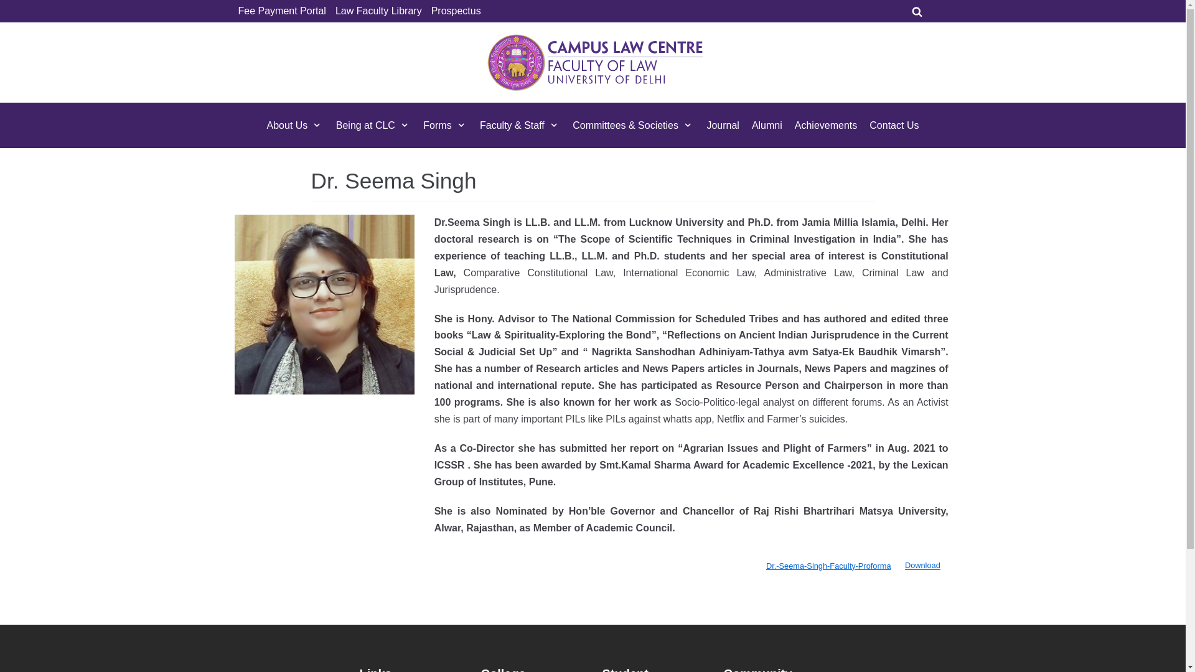 This screenshot has height=672, width=1195. I want to click on Being at CLC, so click(373, 124).